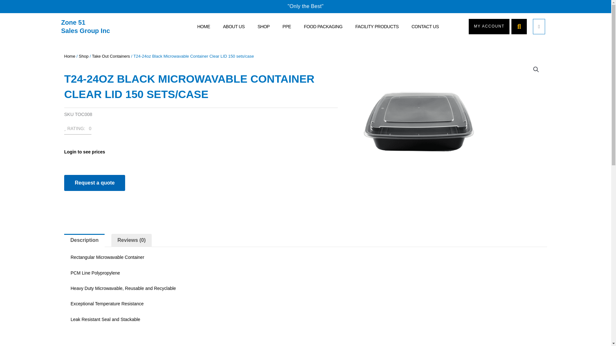  I want to click on RATING:   0, so click(287, 27).